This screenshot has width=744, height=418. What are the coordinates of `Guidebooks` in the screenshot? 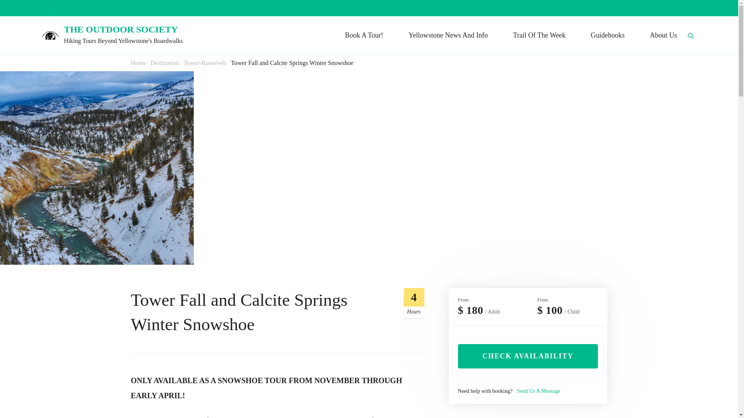 It's located at (608, 35).